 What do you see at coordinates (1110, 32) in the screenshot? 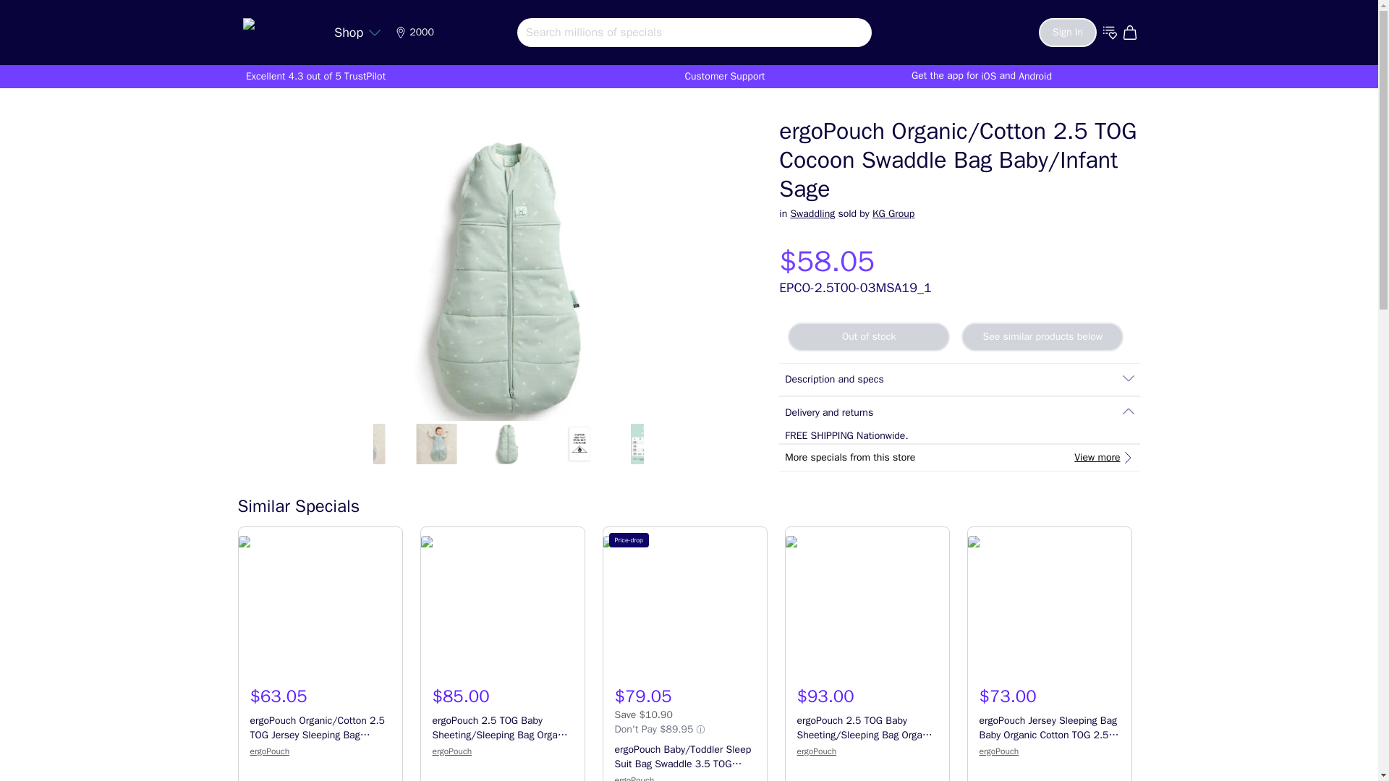
I see `Go to wishlist` at bounding box center [1110, 32].